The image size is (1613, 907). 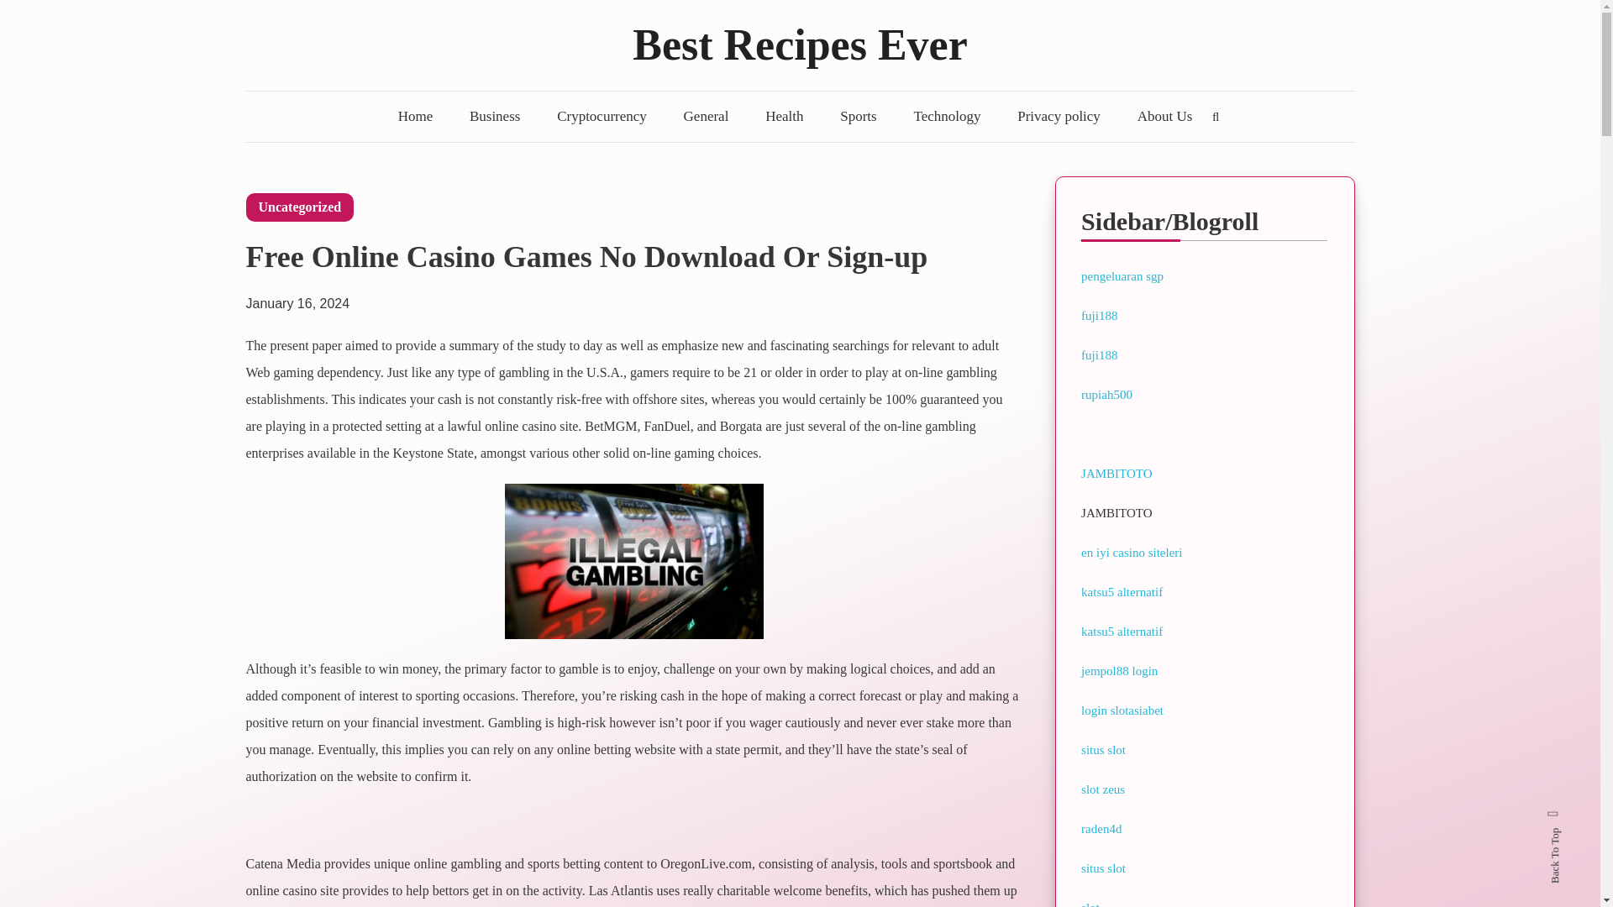 I want to click on en iyi casino siteleri, so click(x=1131, y=553).